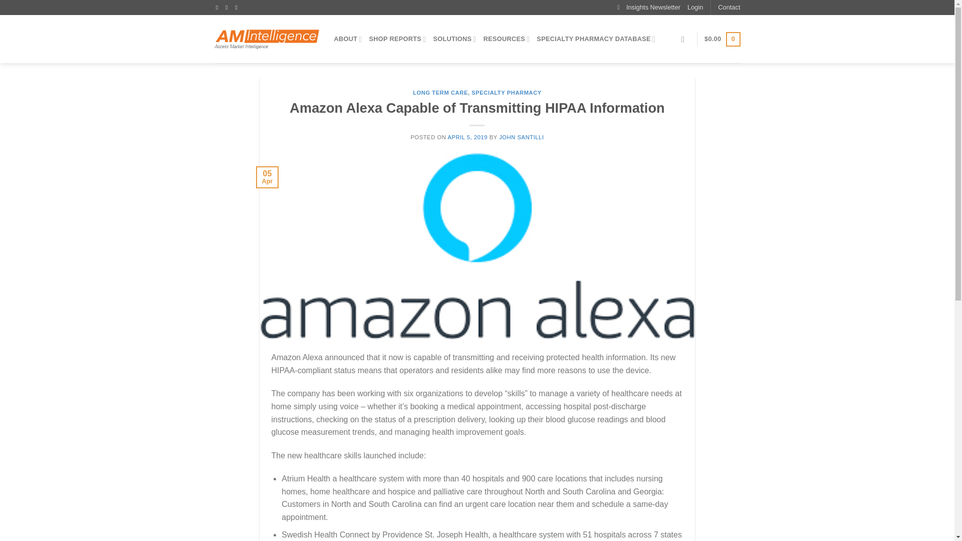  Describe the element at coordinates (454, 39) in the screenshot. I see `SOLUTIONS` at that location.